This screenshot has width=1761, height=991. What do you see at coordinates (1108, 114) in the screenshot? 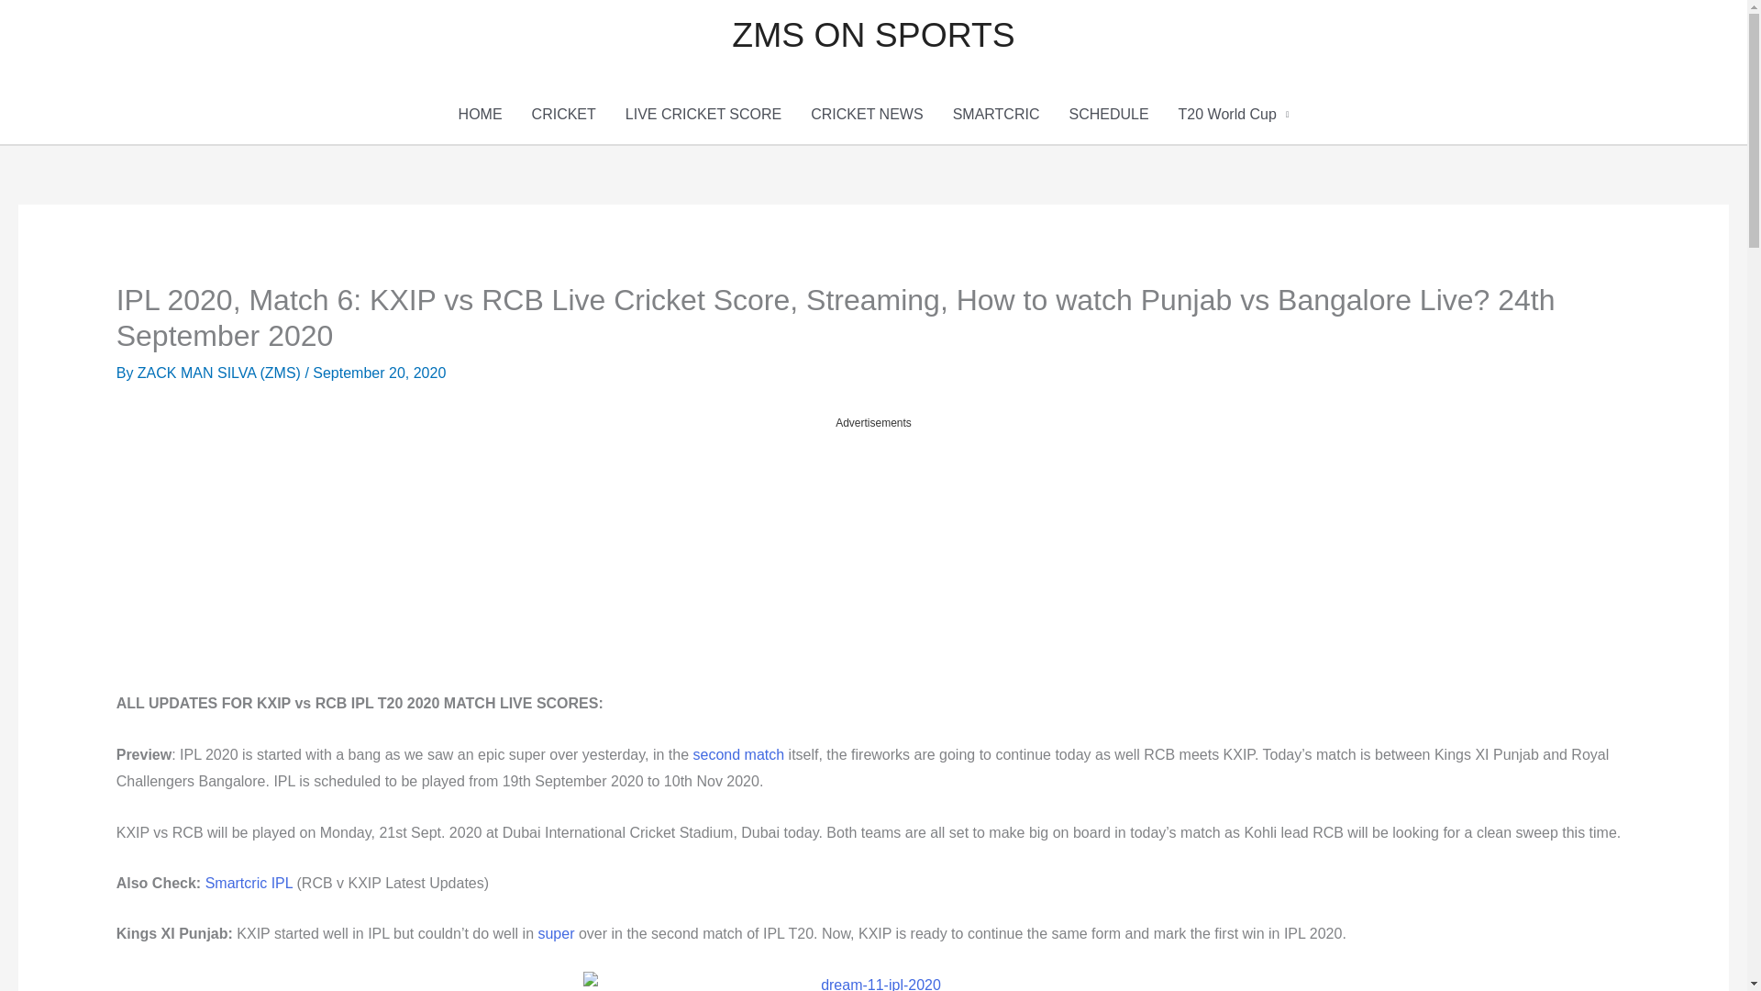
I see `SCHEDULE` at bounding box center [1108, 114].